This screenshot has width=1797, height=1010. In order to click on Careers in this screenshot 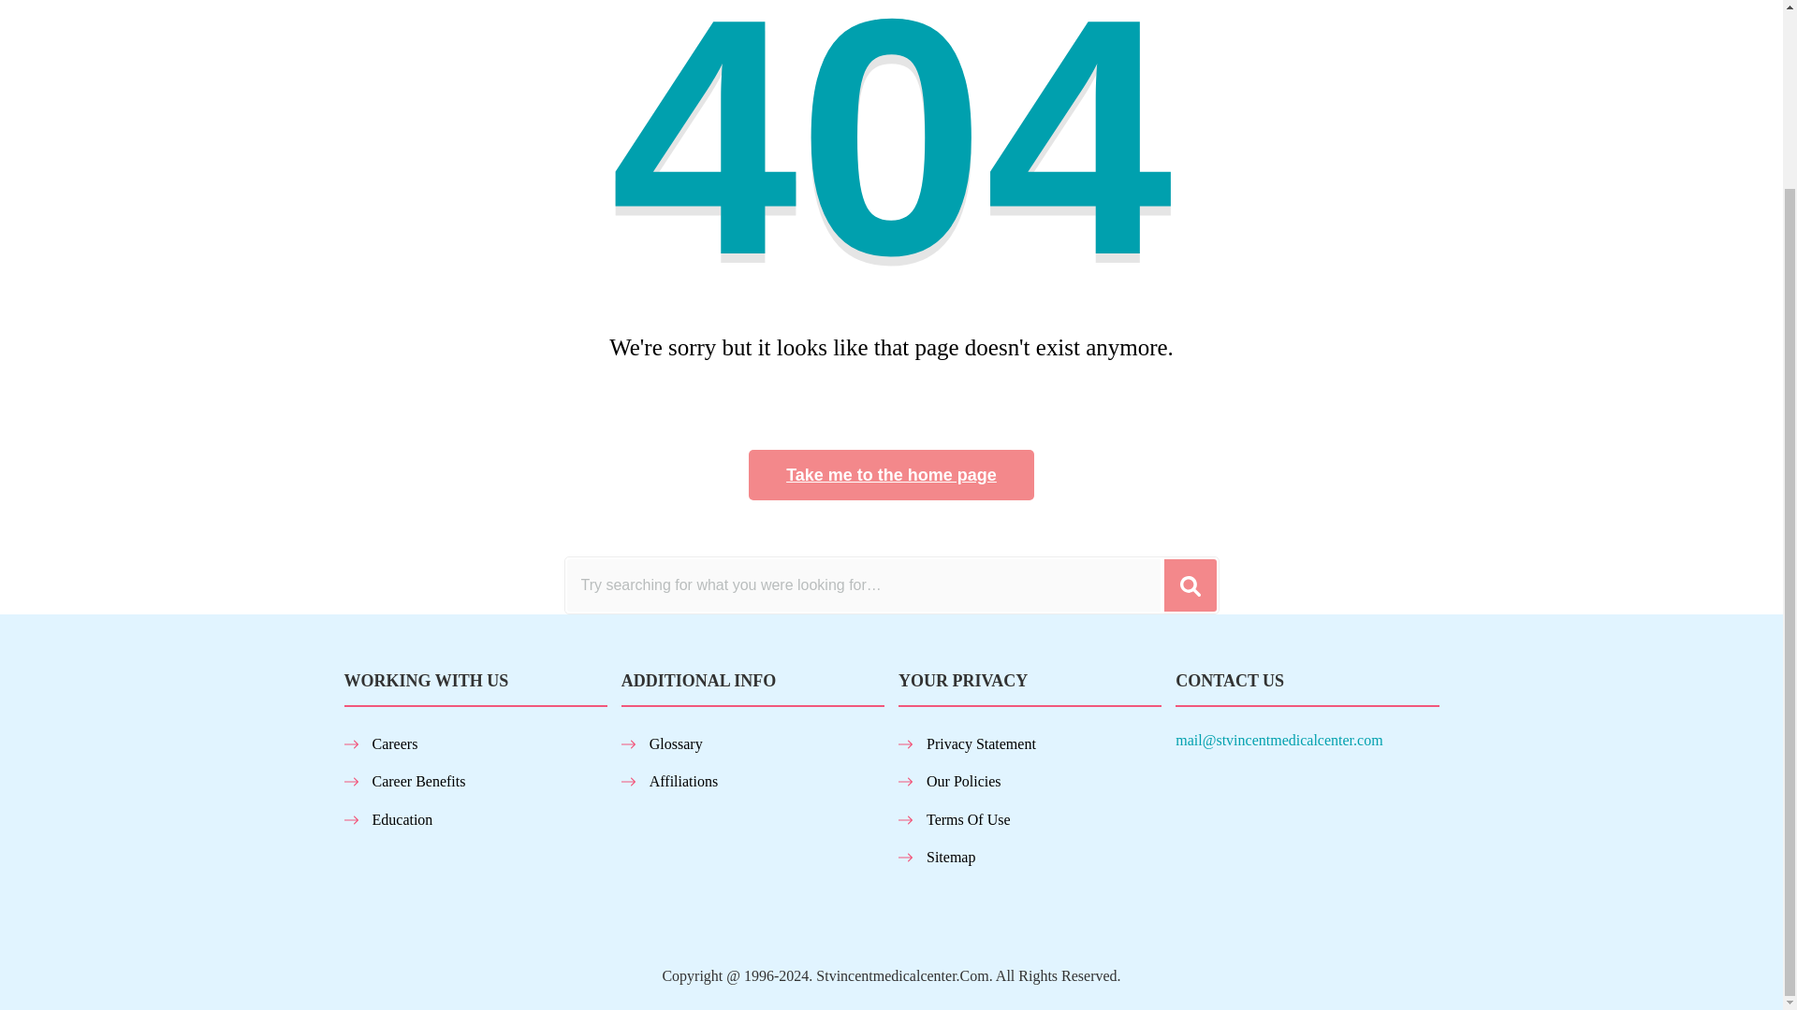, I will do `click(395, 743)`.